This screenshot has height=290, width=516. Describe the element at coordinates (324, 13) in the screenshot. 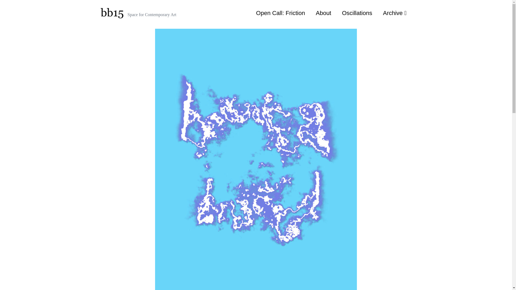

I see `About` at that location.